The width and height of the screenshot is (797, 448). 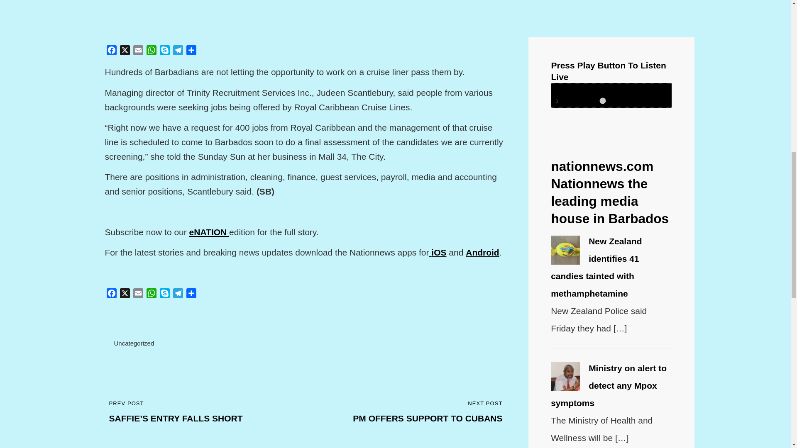 I want to click on Share, so click(x=178, y=295).